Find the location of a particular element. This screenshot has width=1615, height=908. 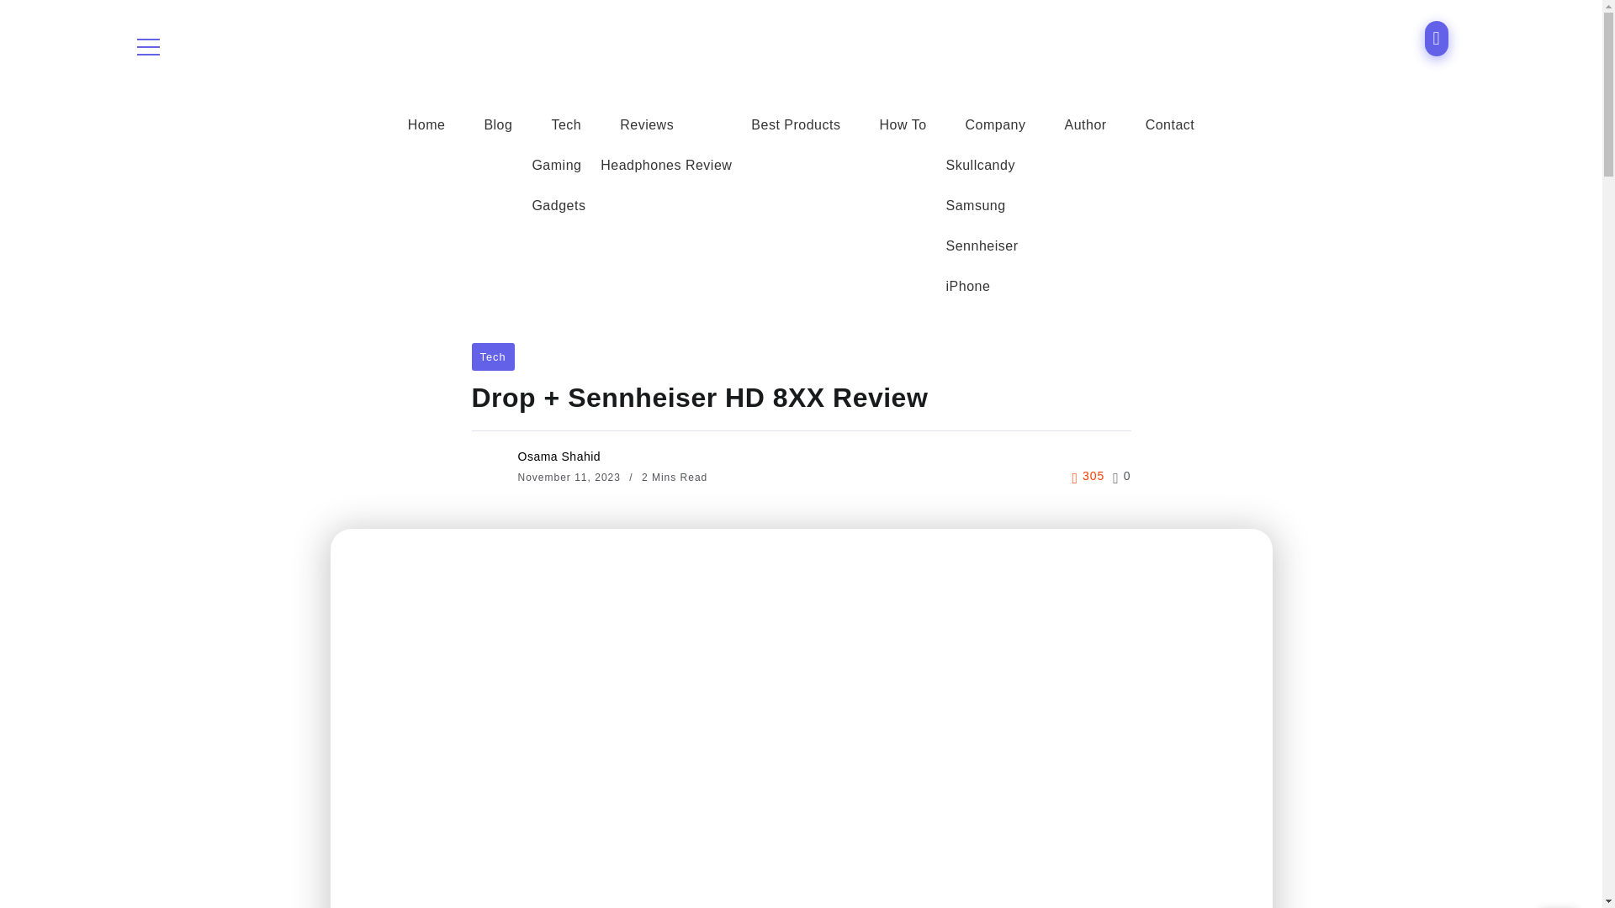

Reviews is located at coordinates (647, 124).